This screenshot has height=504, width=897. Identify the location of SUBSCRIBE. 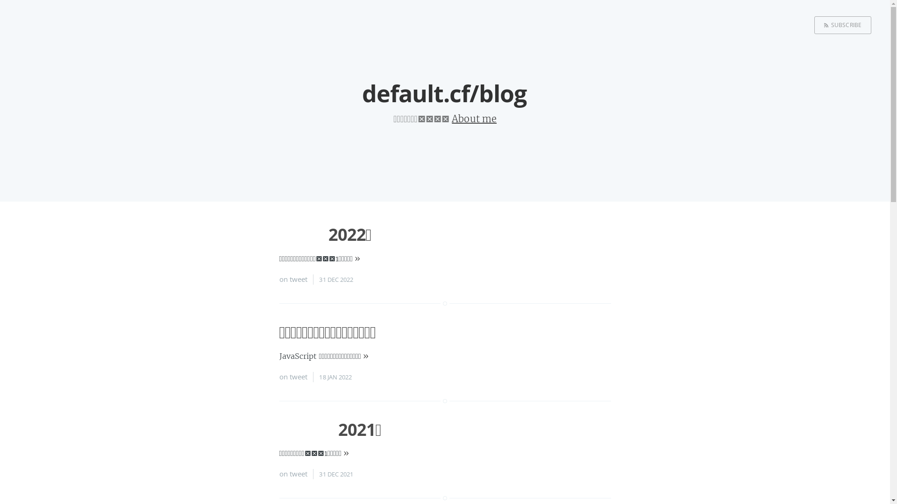
(843, 25).